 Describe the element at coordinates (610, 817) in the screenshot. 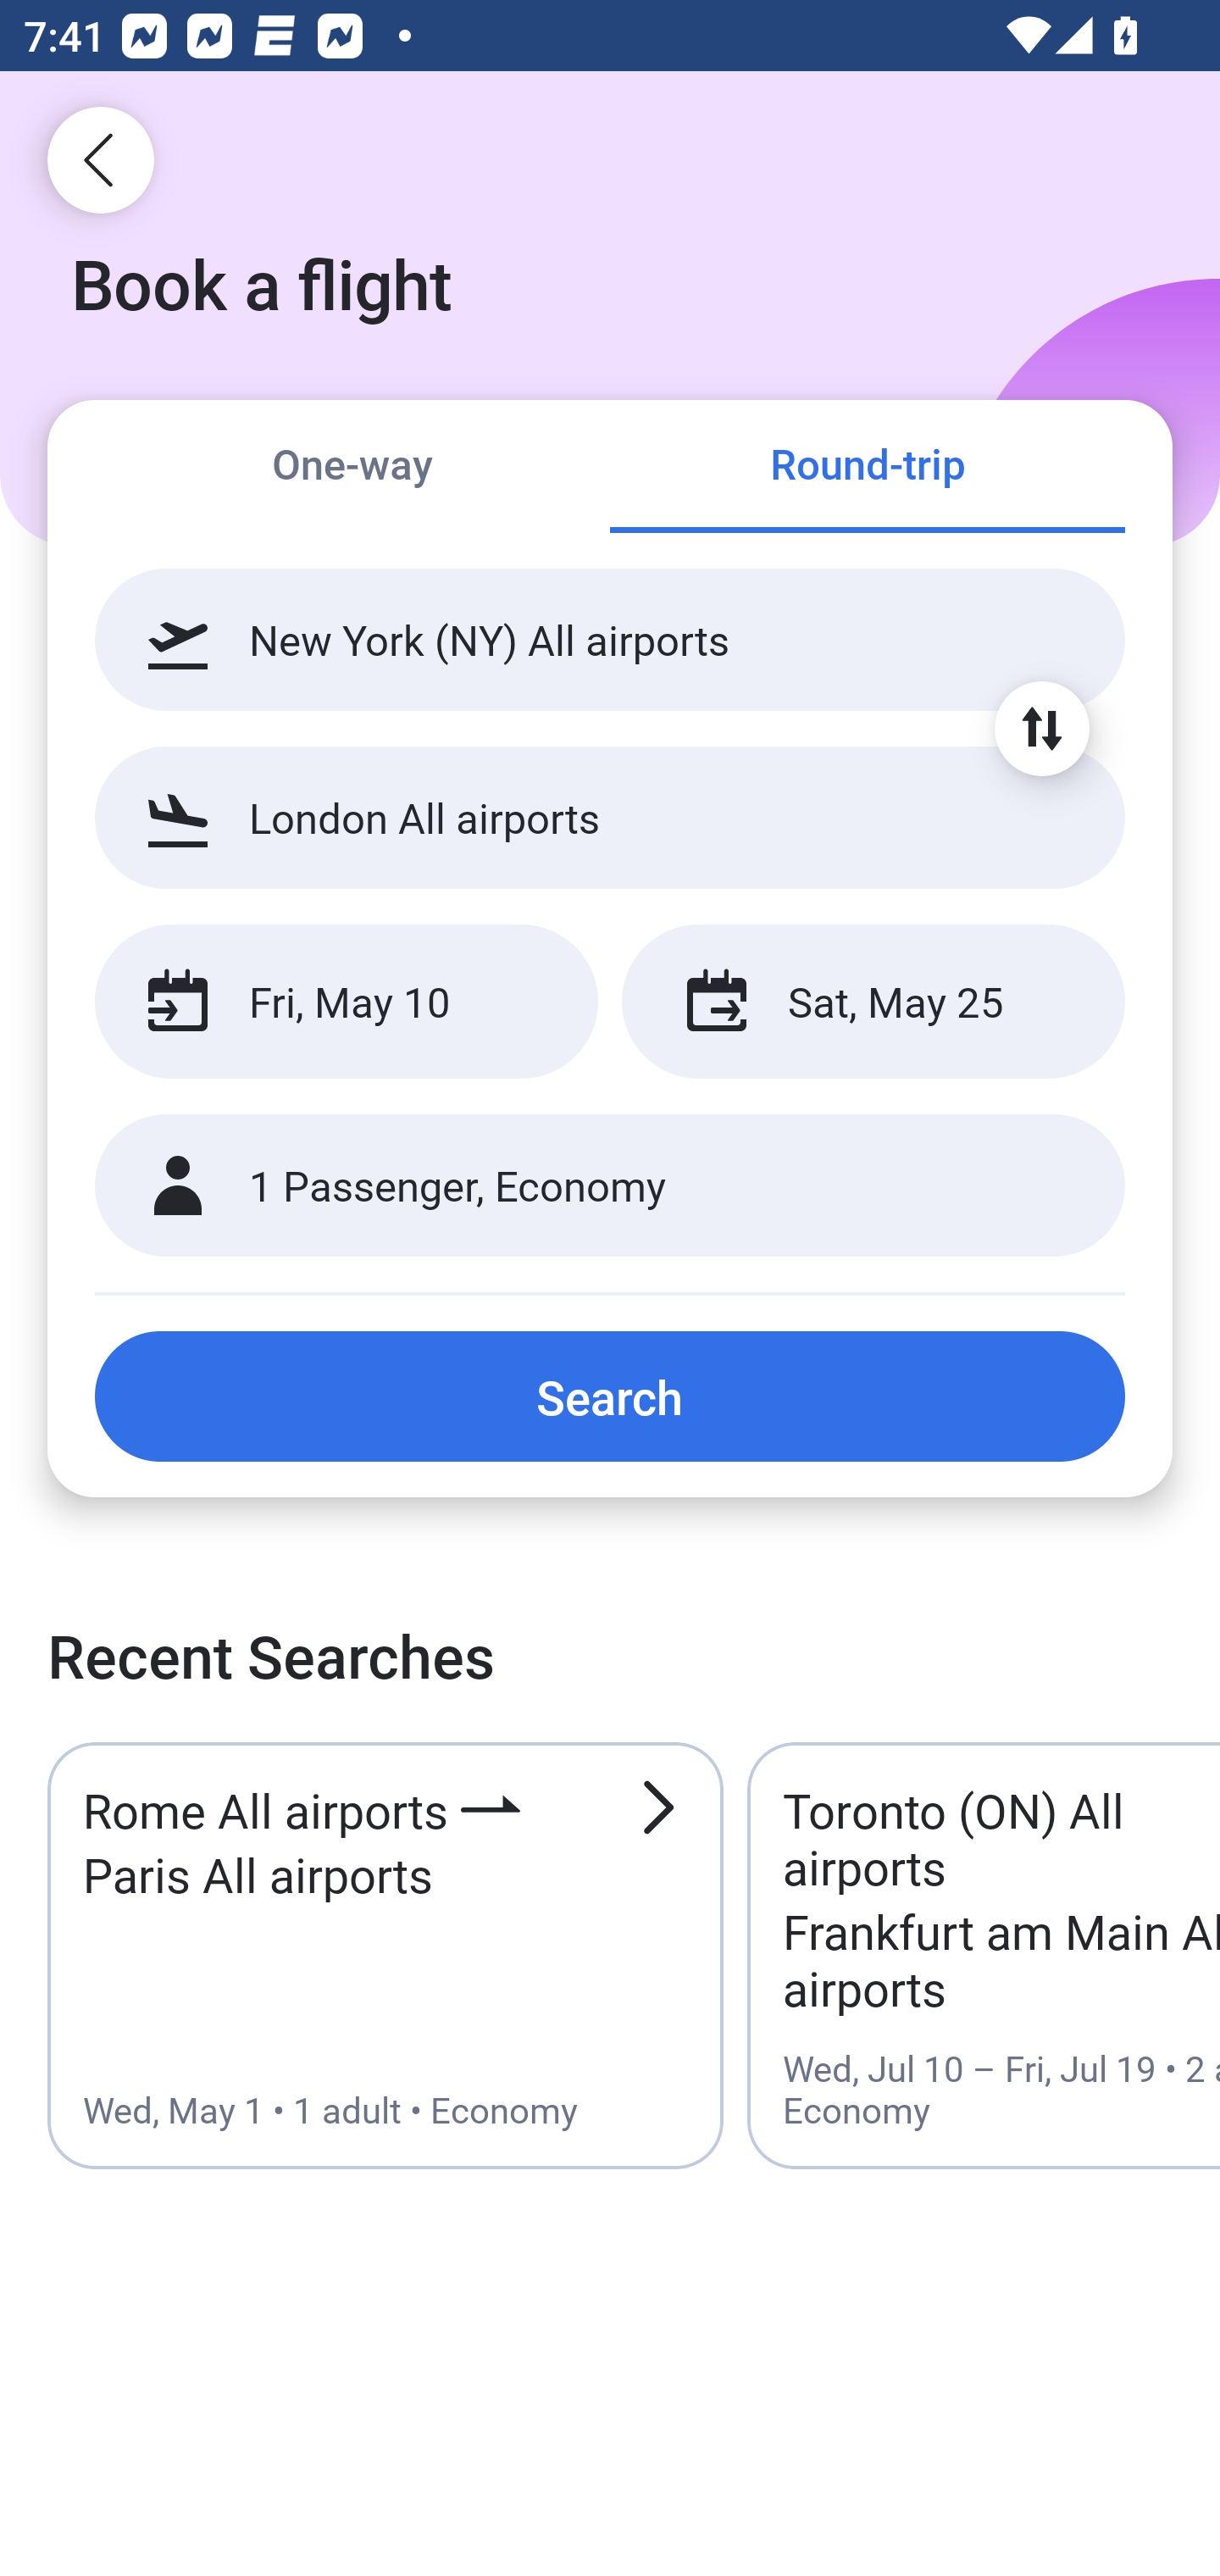

I see `London All airports` at that location.